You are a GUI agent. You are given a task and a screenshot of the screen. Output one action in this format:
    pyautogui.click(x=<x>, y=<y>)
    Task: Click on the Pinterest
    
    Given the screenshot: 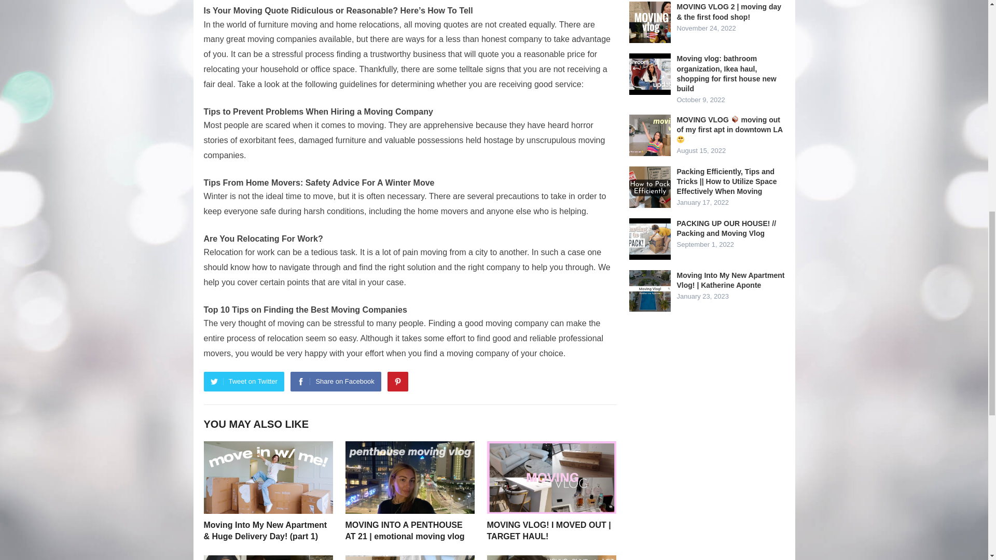 What is the action you would take?
    pyautogui.click(x=397, y=382)
    